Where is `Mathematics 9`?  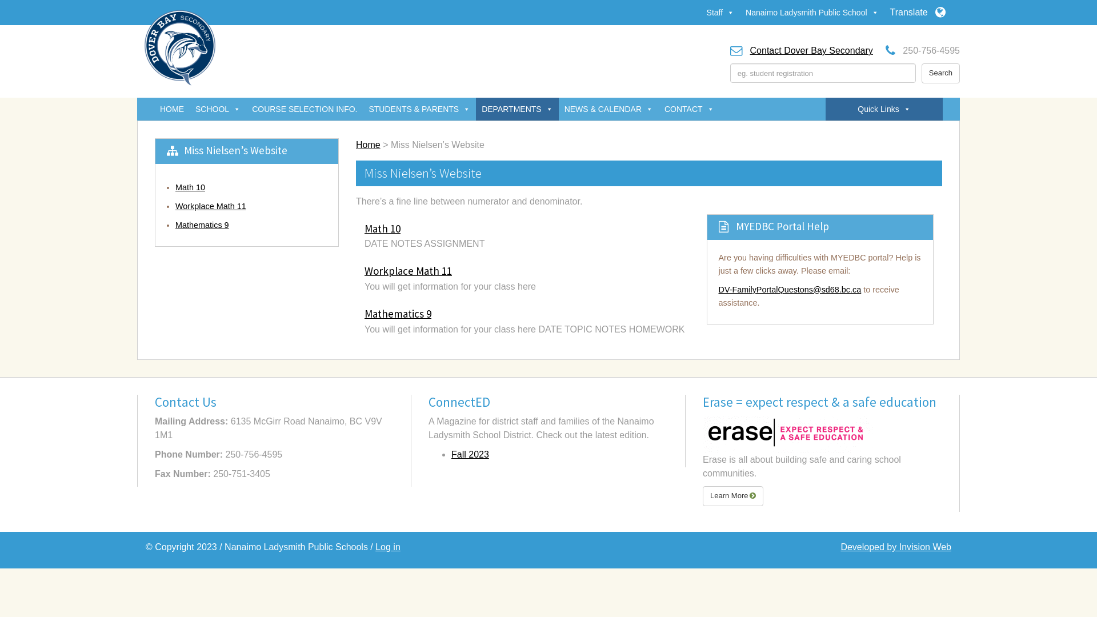 Mathematics 9 is located at coordinates (202, 225).